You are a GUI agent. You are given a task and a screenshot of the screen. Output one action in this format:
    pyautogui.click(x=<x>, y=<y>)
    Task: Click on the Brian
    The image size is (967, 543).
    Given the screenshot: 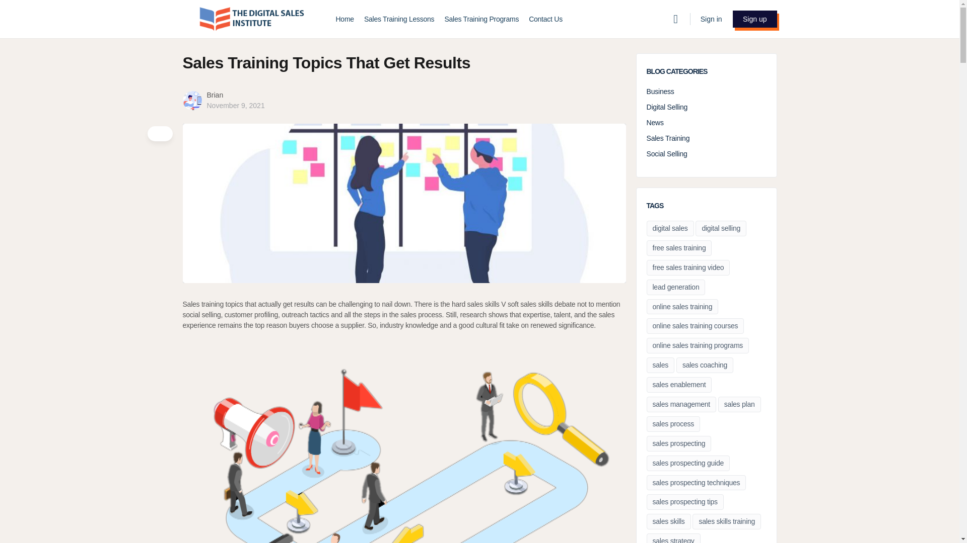 What is the action you would take?
    pyautogui.click(x=215, y=95)
    